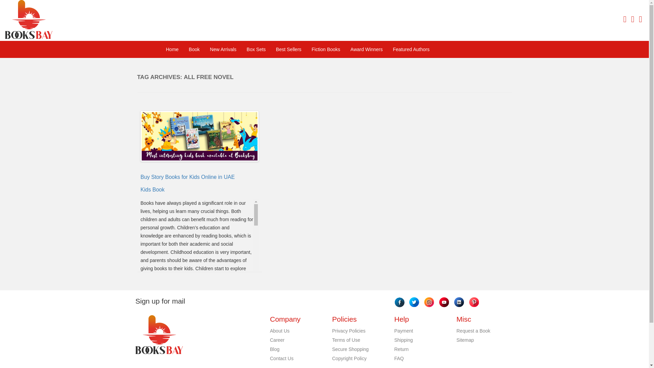  Describe the element at coordinates (223, 49) in the screenshot. I see `New Arrivals` at that location.